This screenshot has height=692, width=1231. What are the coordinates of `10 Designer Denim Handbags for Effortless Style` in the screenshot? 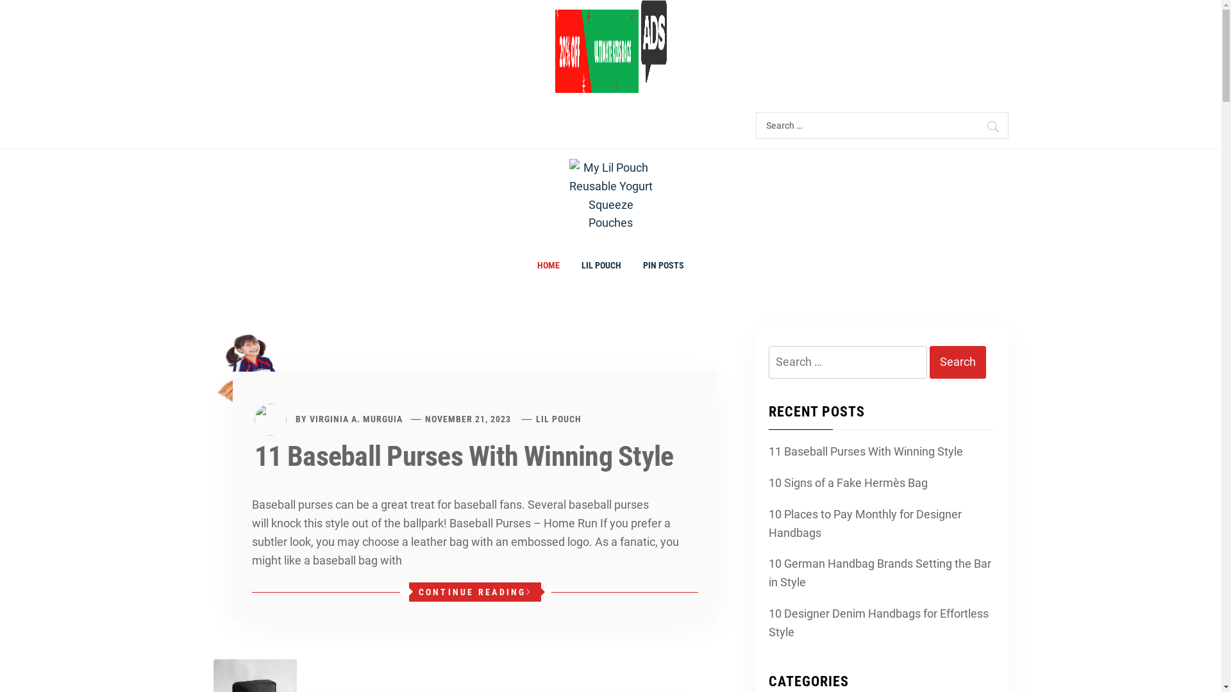 It's located at (880, 623).